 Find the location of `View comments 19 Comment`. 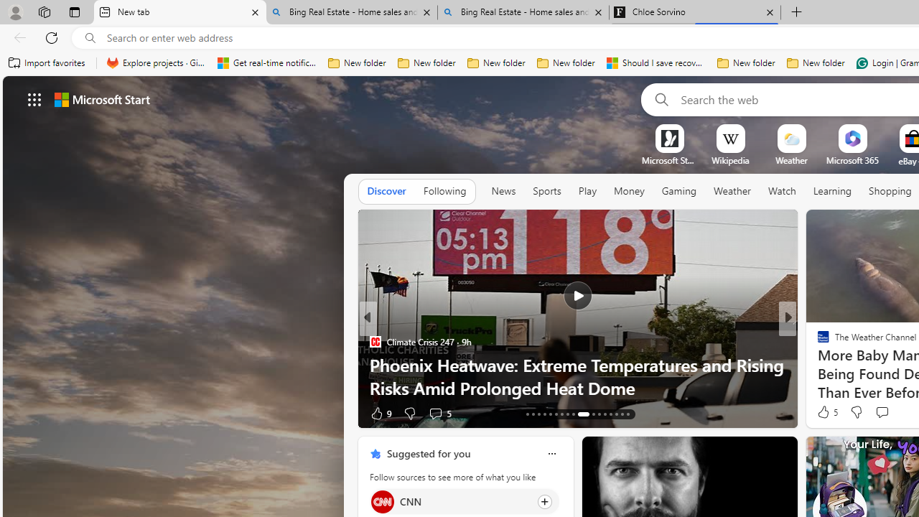

View comments 19 Comment is located at coordinates (886, 414).